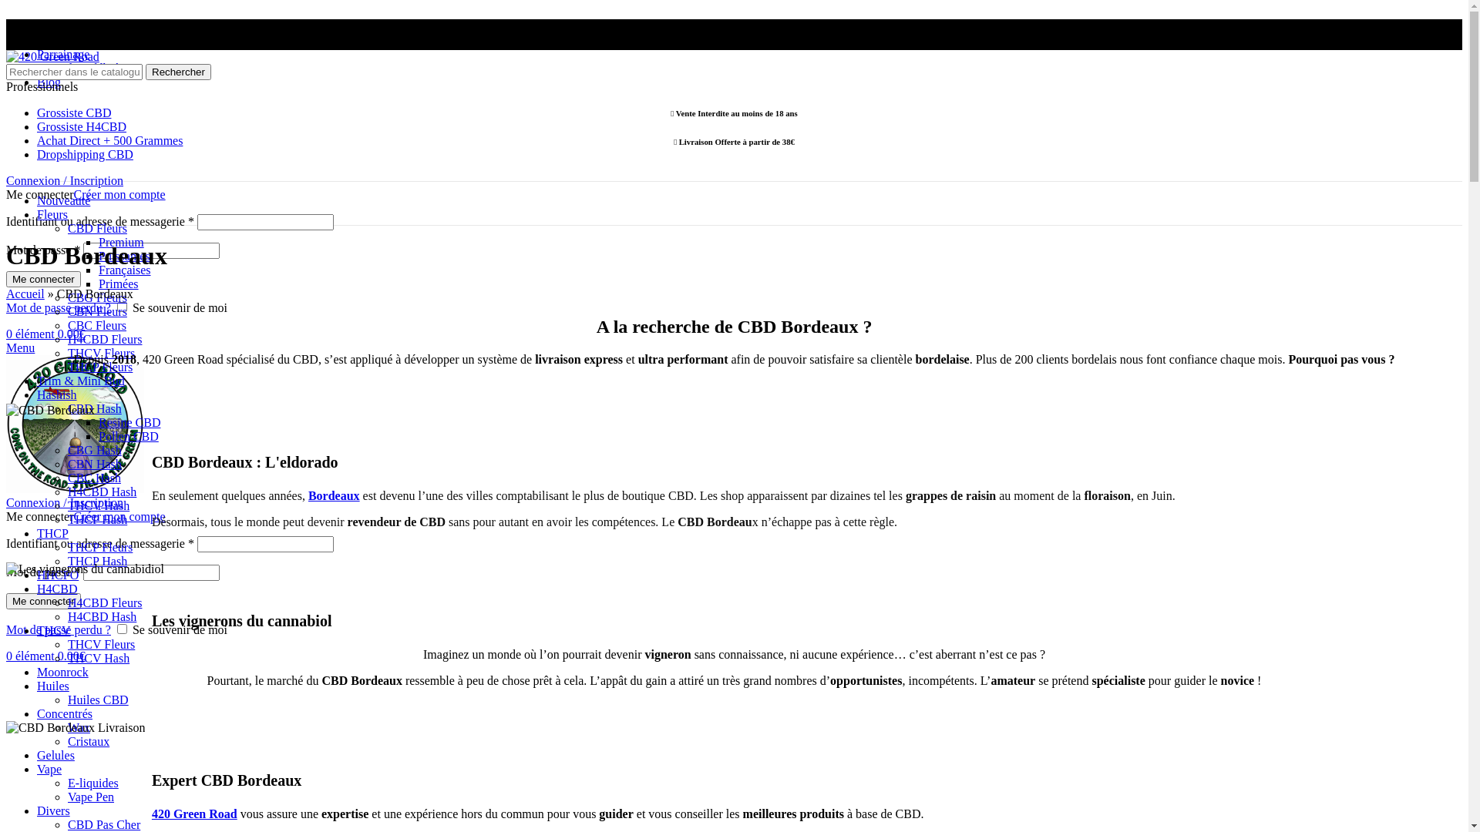  What do you see at coordinates (25, 294) in the screenshot?
I see `Accueil` at bounding box center [25, 294].